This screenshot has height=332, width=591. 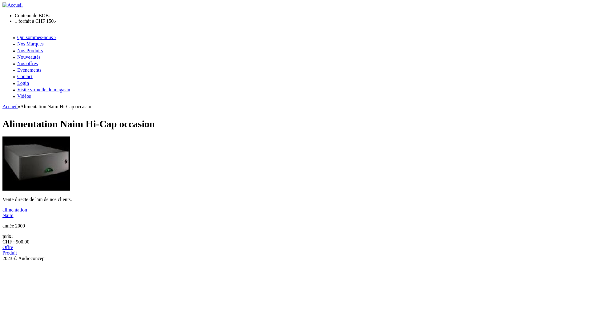 I want to click on Naim, so click(x=8, y=215).